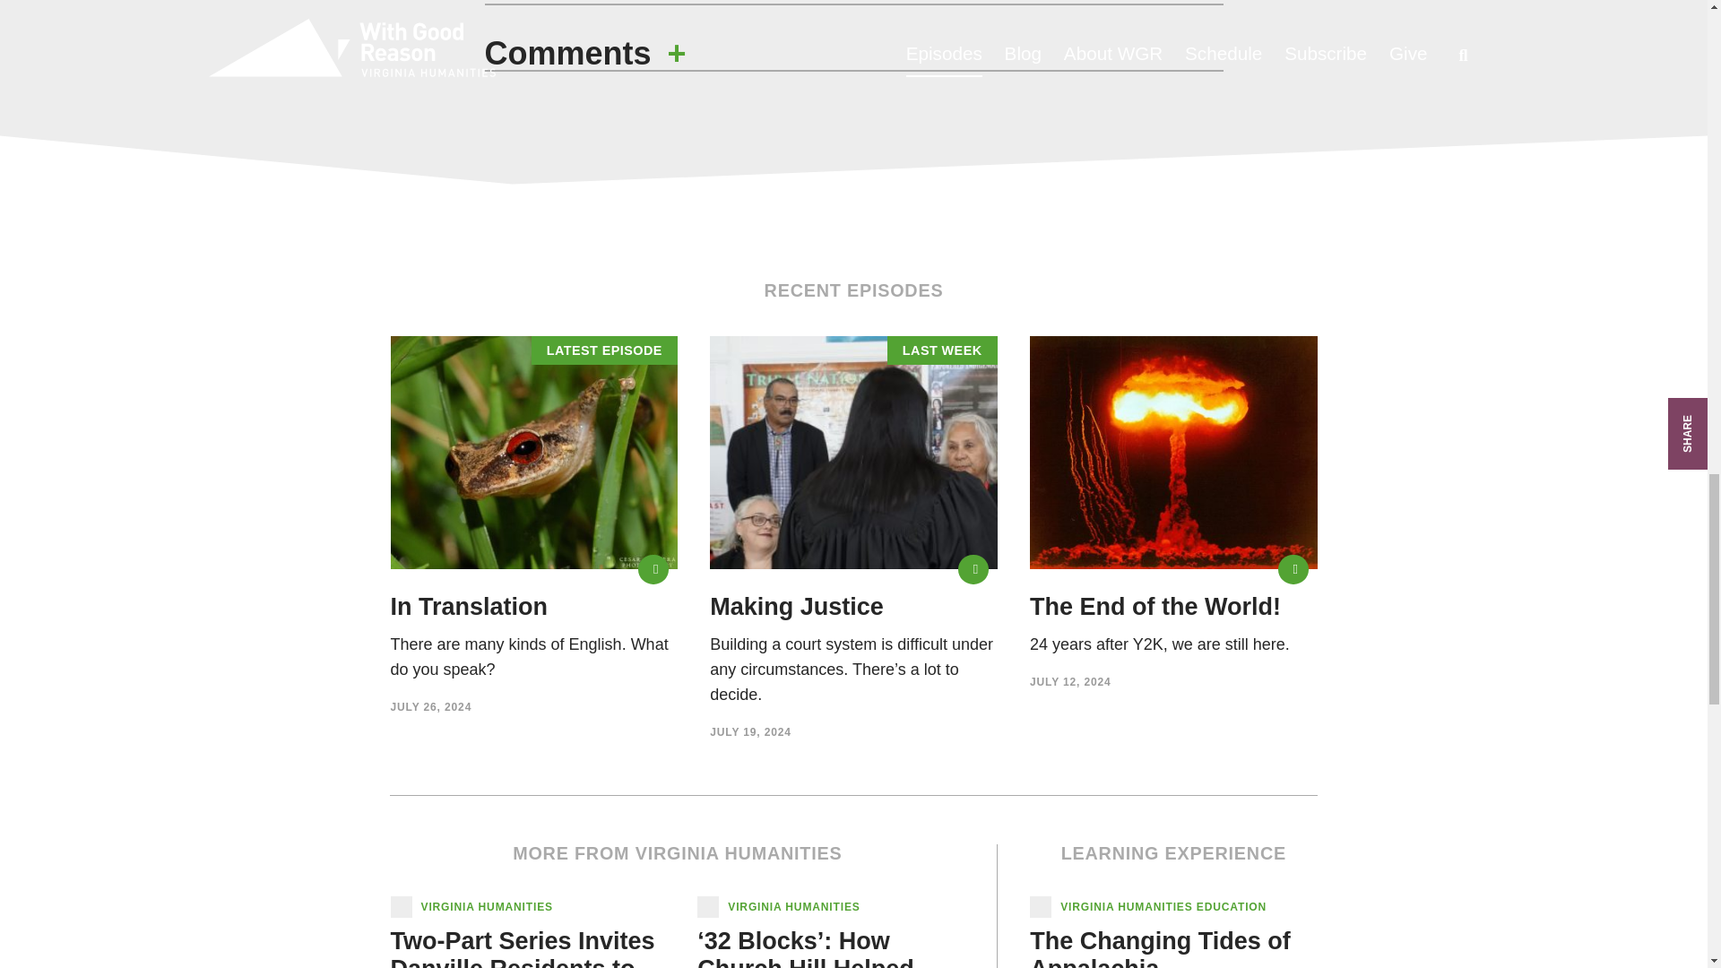 This screenshot has width=1721, height=968. I want to click on The End of the World!, so click(1293, 570).